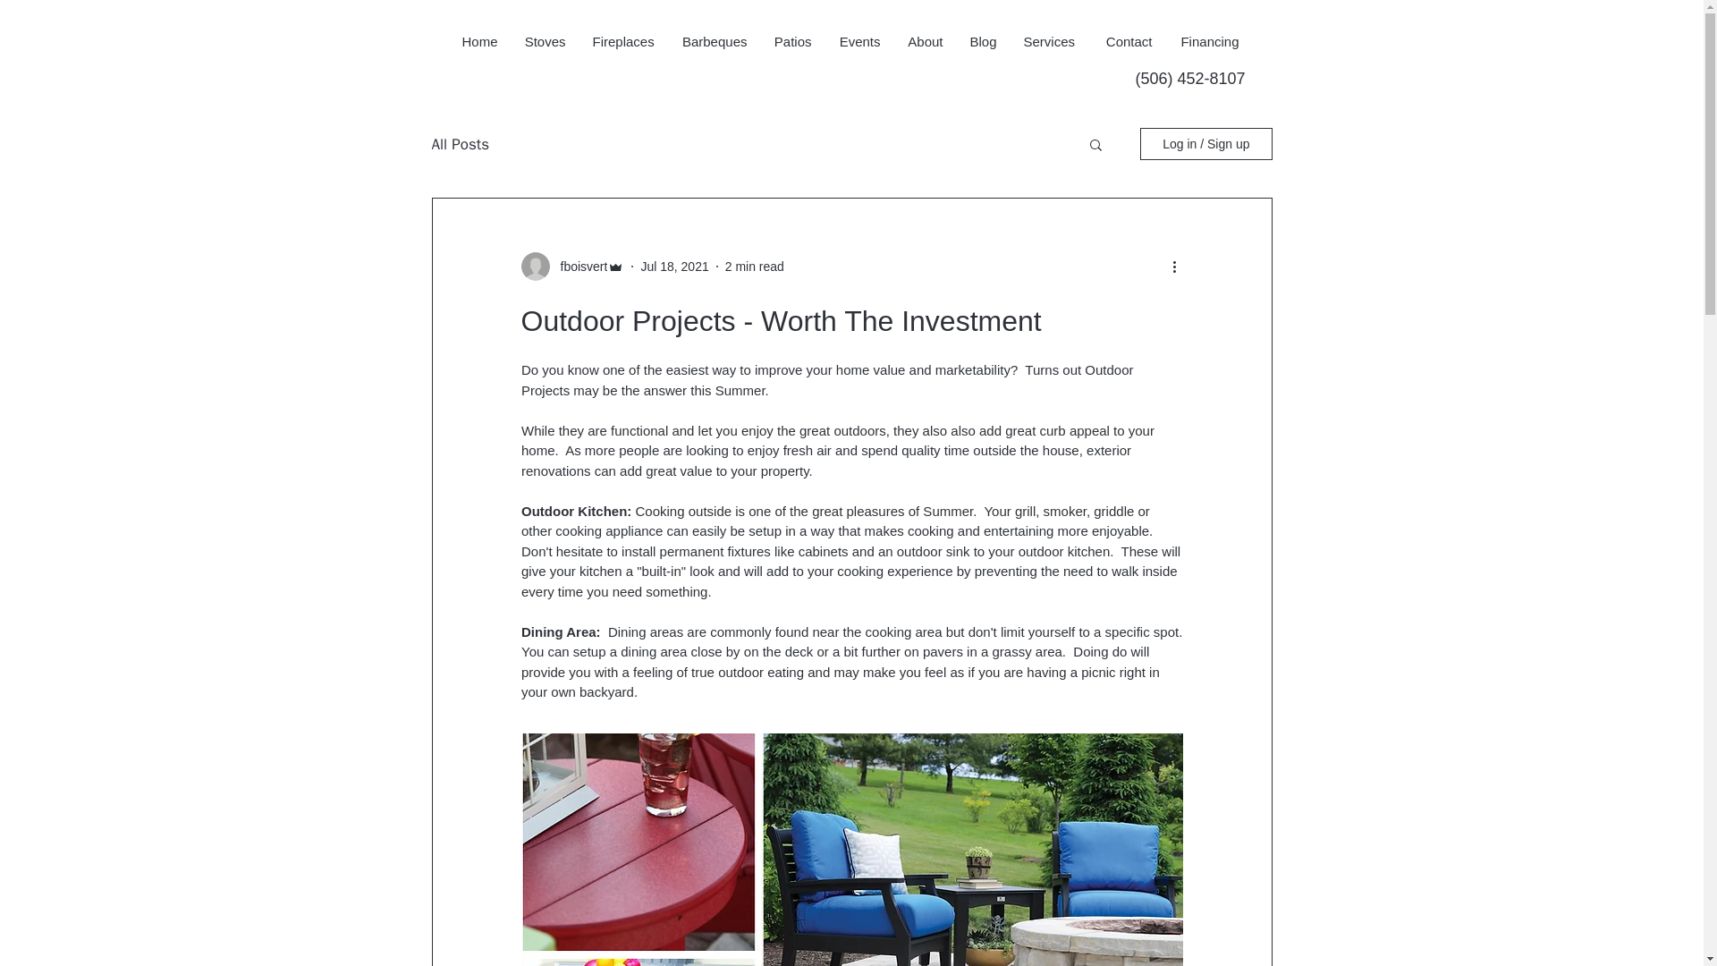 This screenshot has height=966, width=1717. I want to click on Home, so click(479, 41).